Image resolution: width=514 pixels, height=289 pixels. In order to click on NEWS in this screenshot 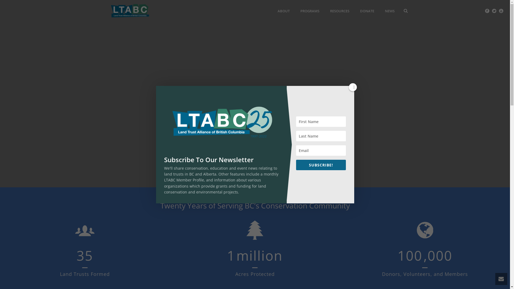, I will do `click(390, 11)`.